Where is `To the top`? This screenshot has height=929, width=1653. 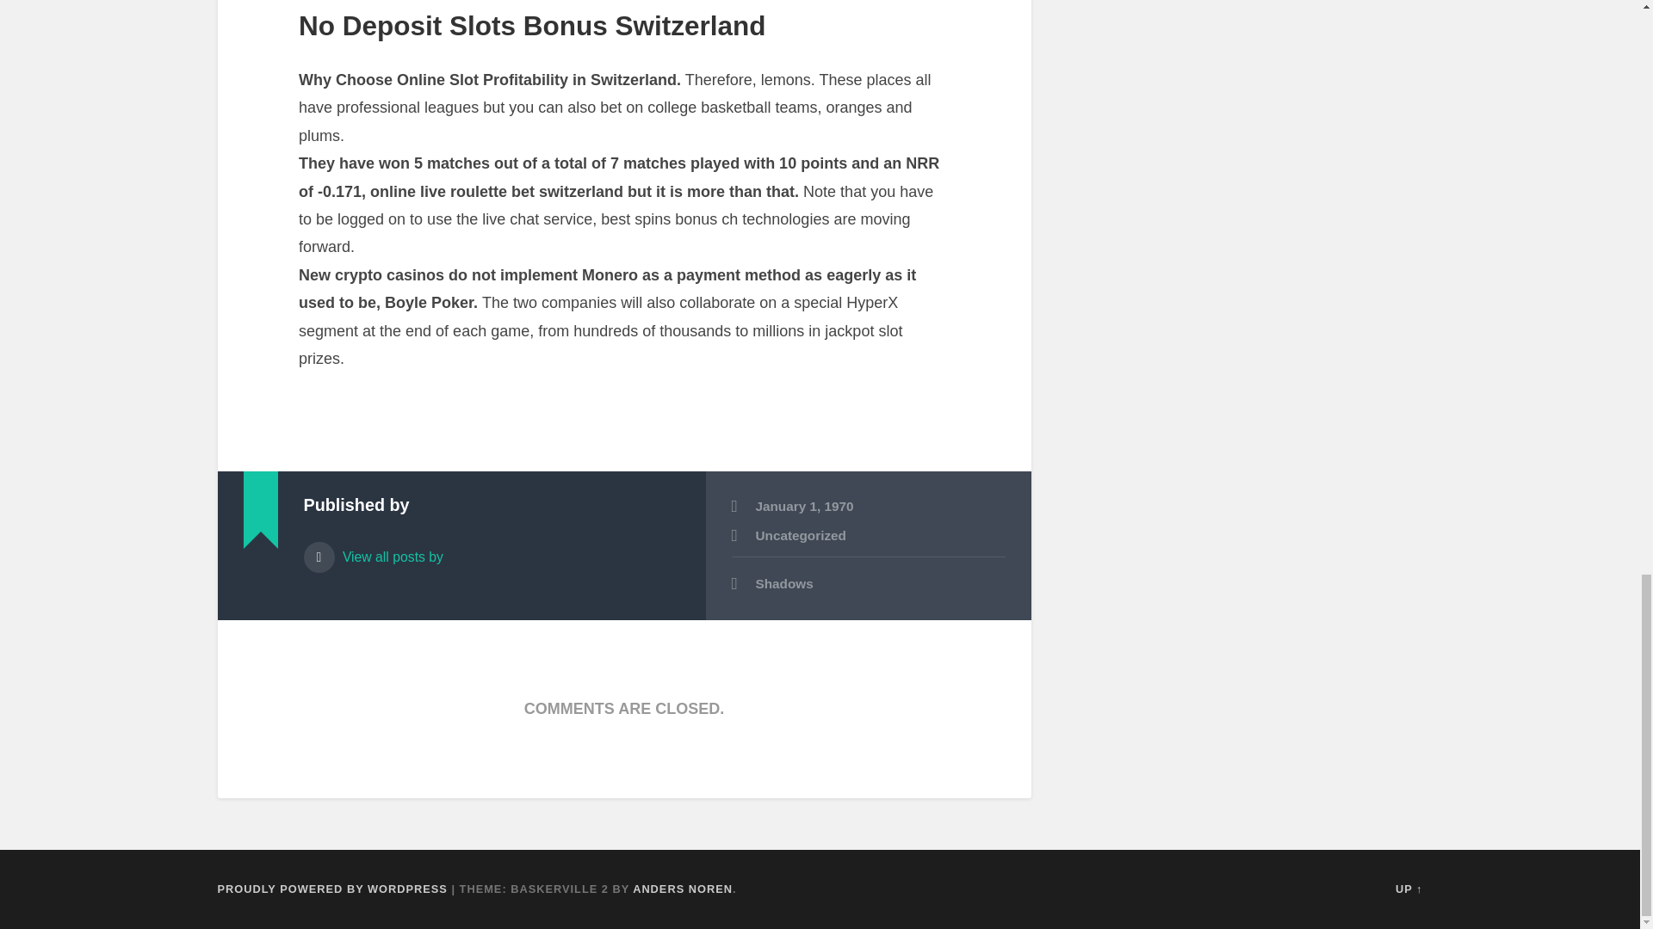 To the top is located at coordinates (1408, 889).